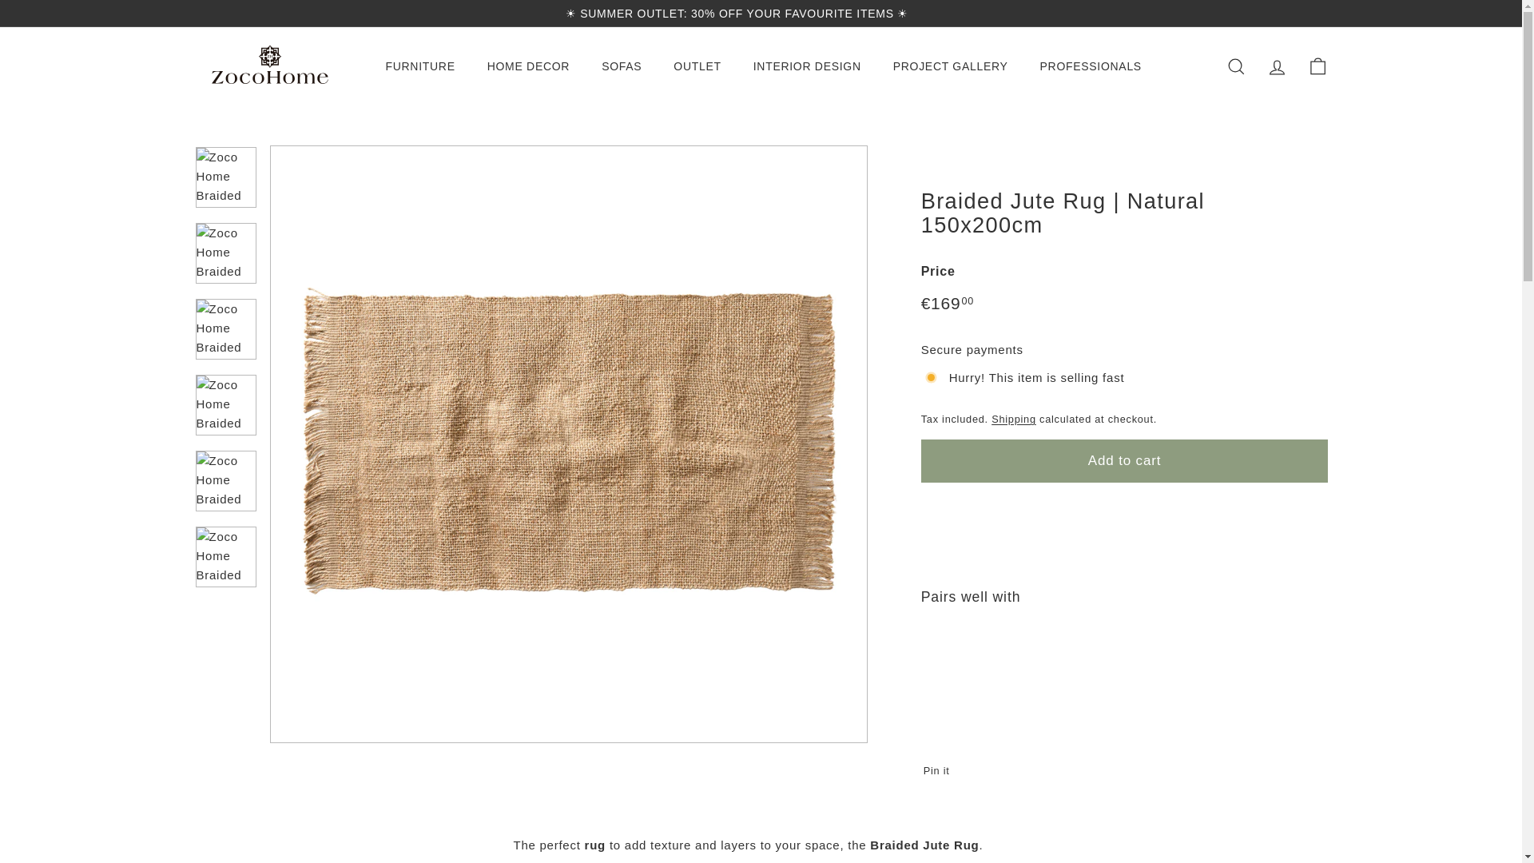 This screenshot has width=1534, height=863. I want to click on Zoco Home  on Instagram, so click(1292, 13).